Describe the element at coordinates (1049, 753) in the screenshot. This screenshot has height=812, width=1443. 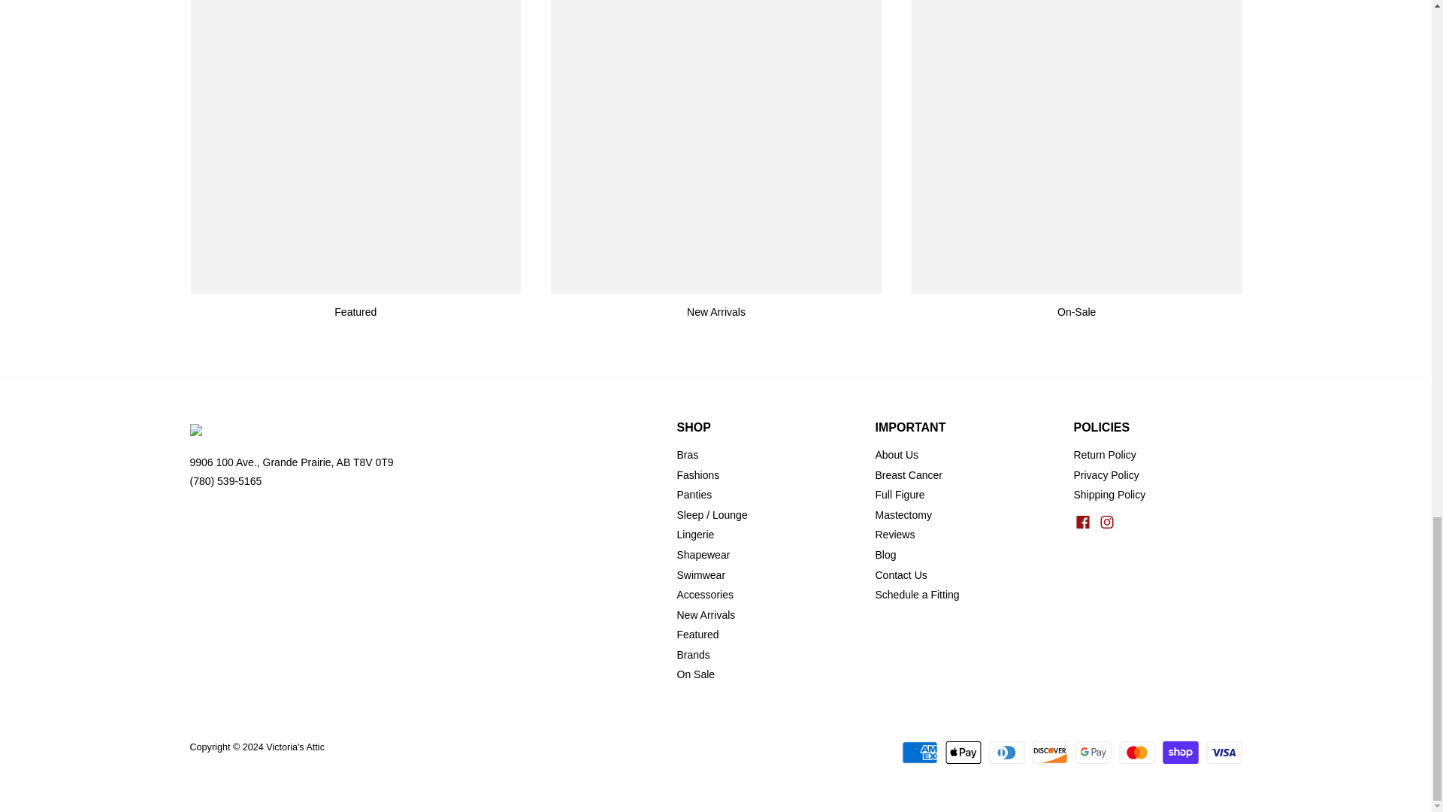
I see `Discover` at that location.